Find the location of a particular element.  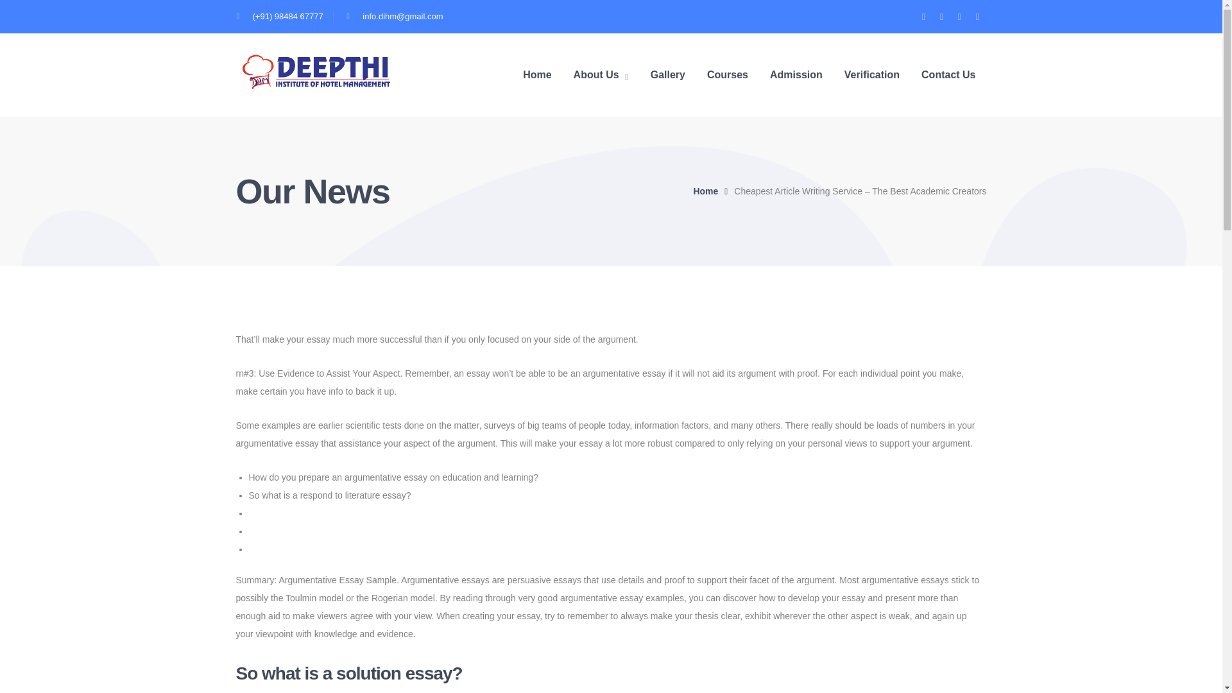

Instagram Profile is located at coordinates (960, 16).